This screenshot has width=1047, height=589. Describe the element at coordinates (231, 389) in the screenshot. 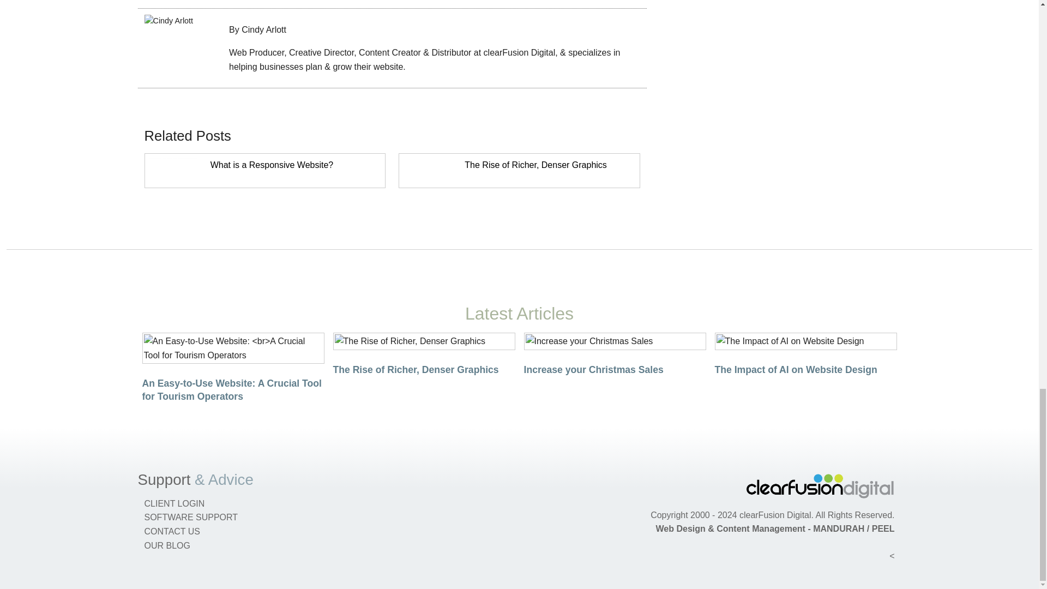

I see `An Easy-to-Use Website: A Crucial Tool for Tourism Operators` at that location.